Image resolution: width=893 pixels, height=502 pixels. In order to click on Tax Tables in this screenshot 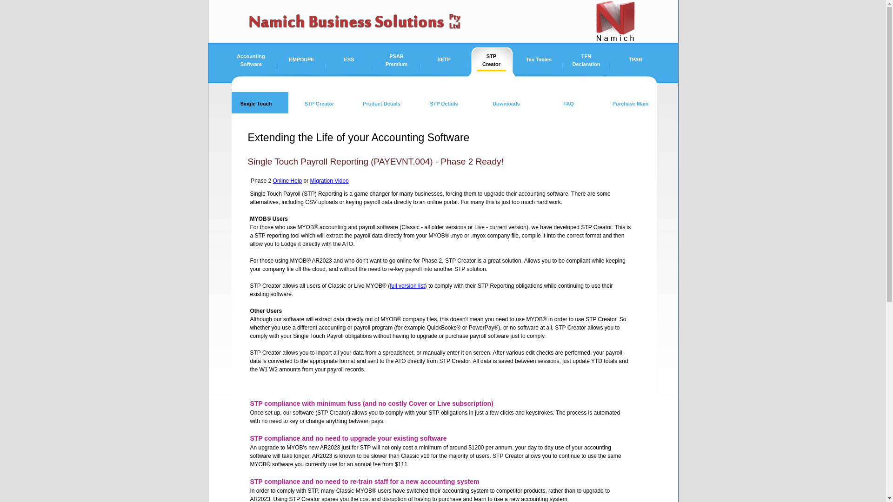, I will do `click(539, 66)`.